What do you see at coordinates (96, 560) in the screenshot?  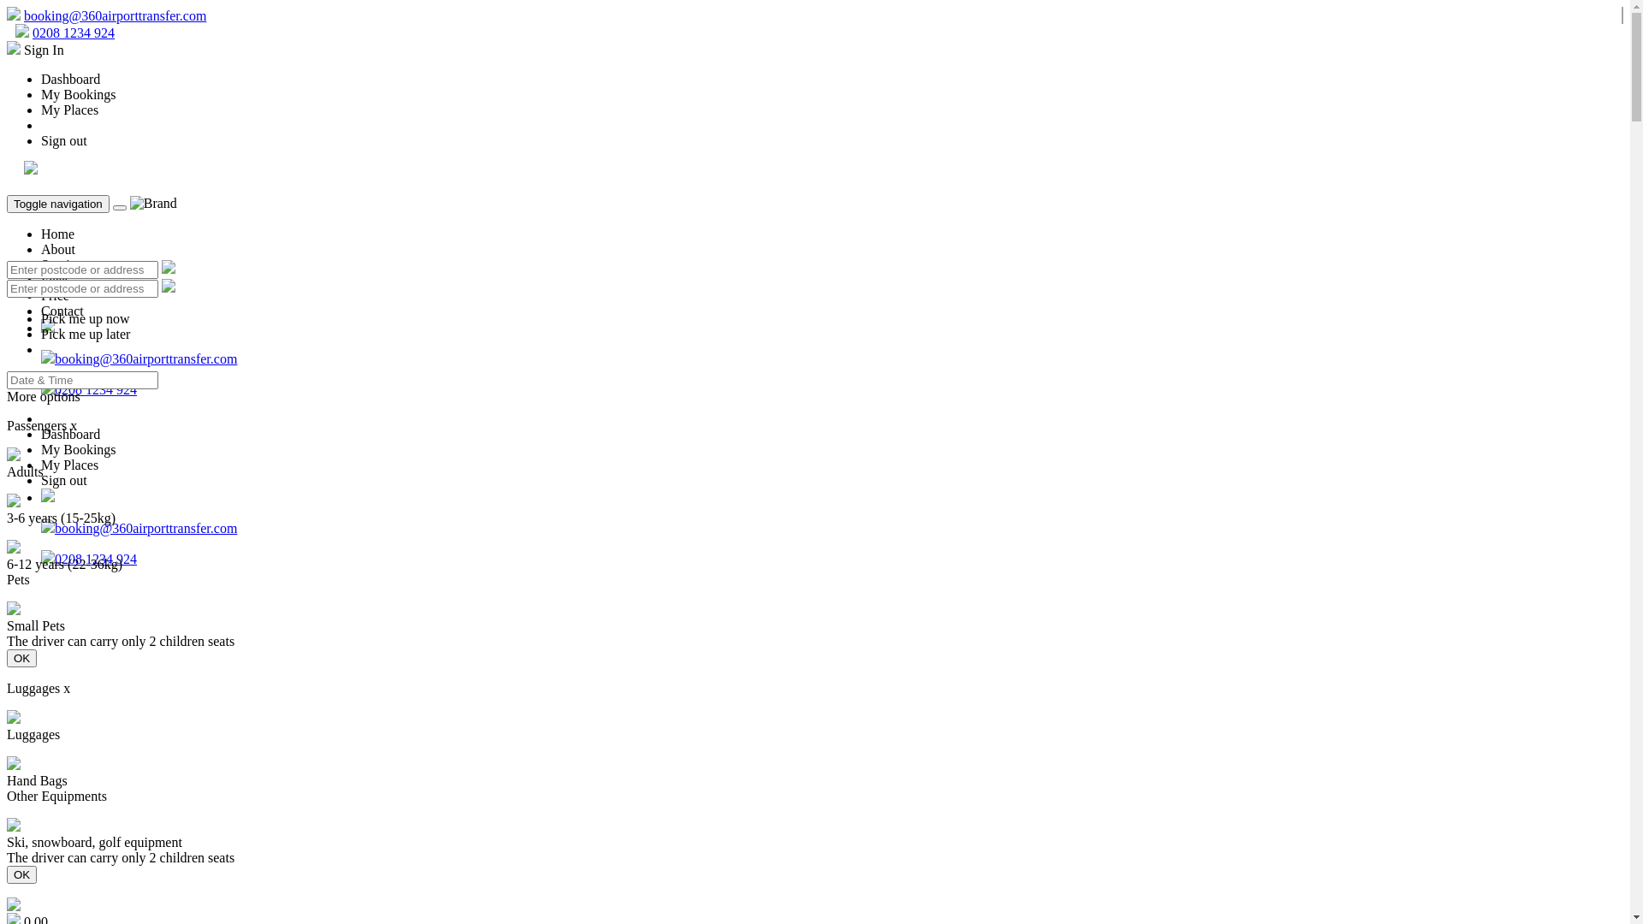 I see `0208 1234 924` at bounding box center [96, 560].